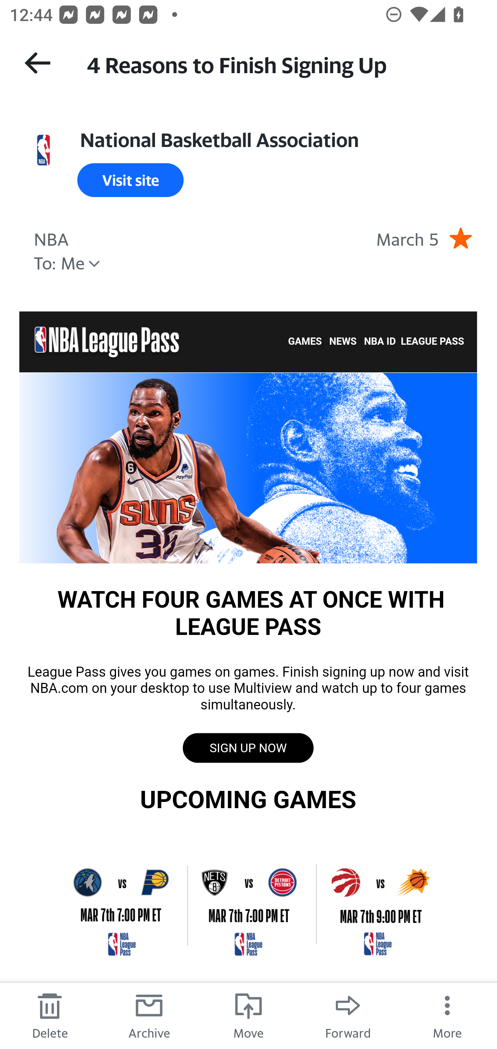 Image resolution: width=497 pixels, height=1049 pixels. Describe the element at coordinates (37, 63) in the screenshot. I see `Back` at that location.